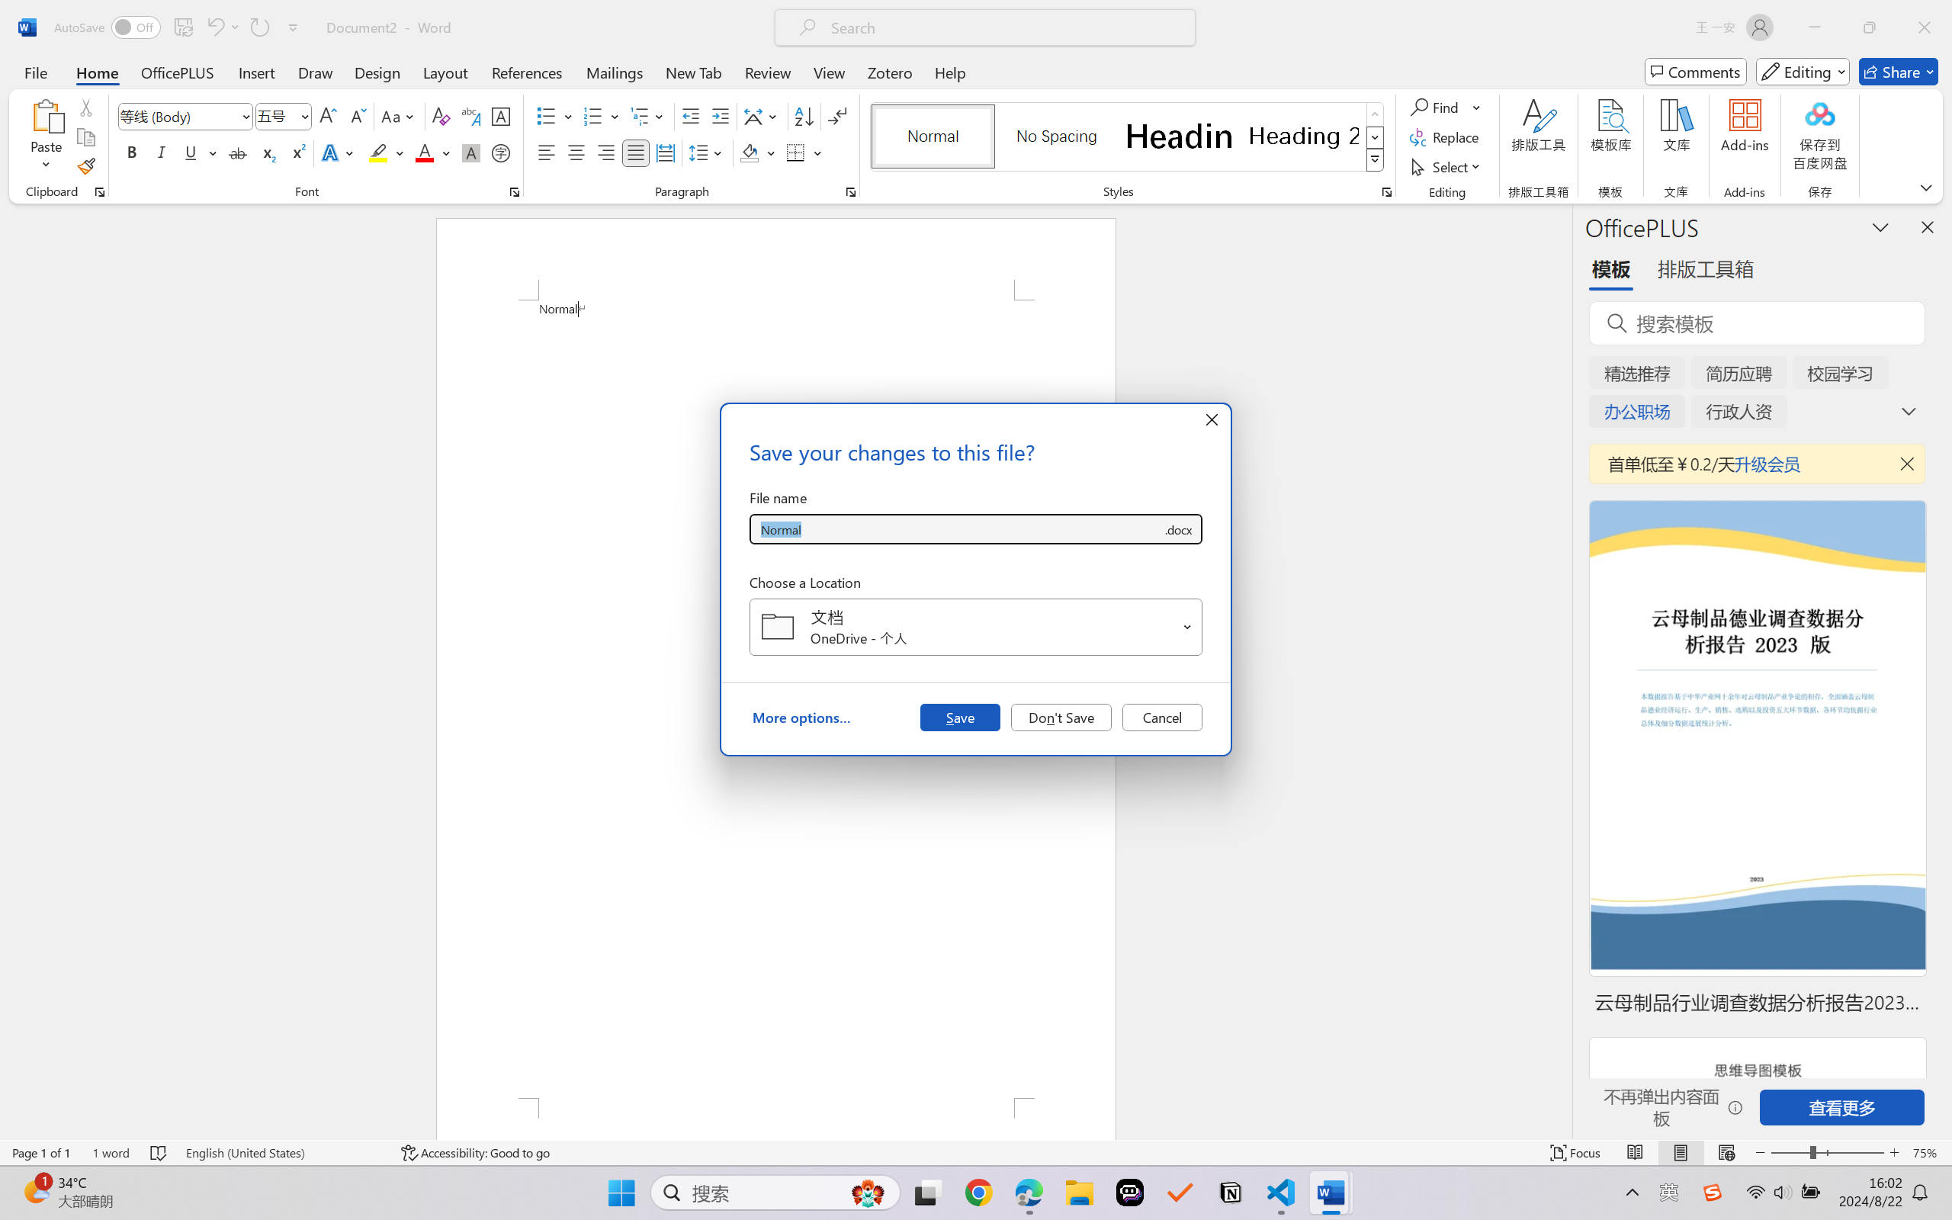 Image resolution: width=1952 pixels, height=1220 pixels. Describe the element at coordinates (837, 116) in the screenshot. I see `Show/Hide Editing Marks` at that location.